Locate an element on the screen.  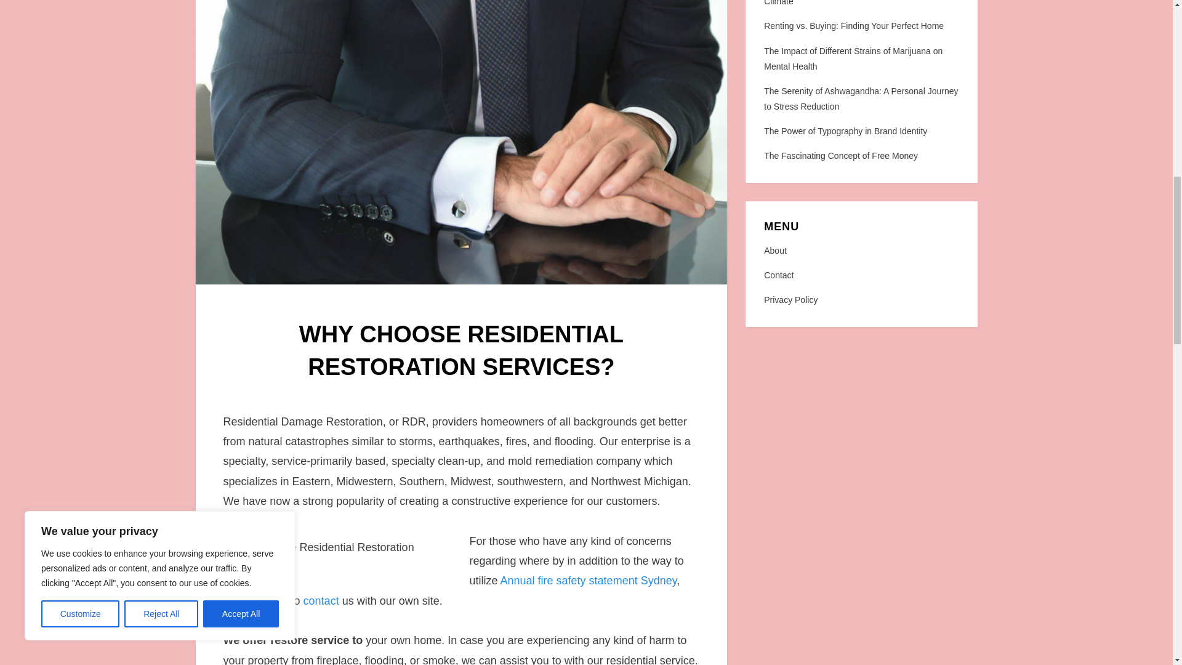
Annual fire safety statement Sydney is located at coordinates (589, 580).